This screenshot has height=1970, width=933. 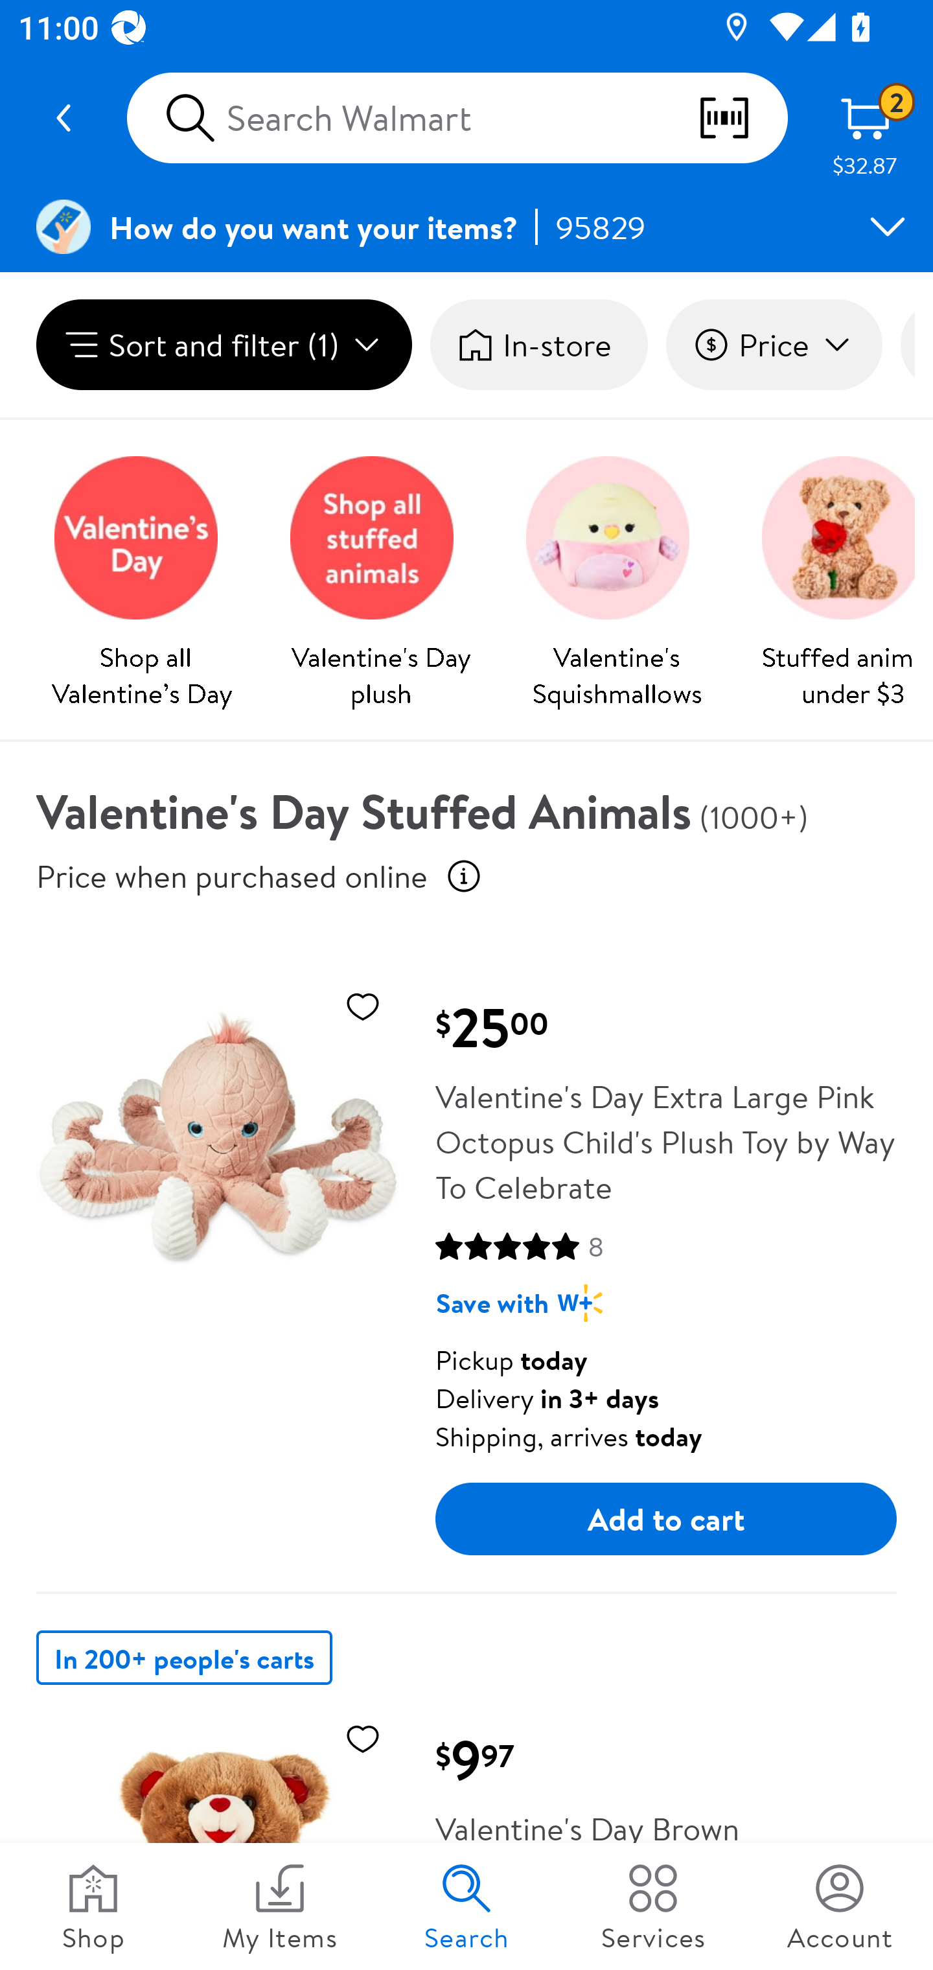 What do you see at coordinates (63, 118) in the screenshot?
I see `Navigate up` at bounding box center [63, 118].